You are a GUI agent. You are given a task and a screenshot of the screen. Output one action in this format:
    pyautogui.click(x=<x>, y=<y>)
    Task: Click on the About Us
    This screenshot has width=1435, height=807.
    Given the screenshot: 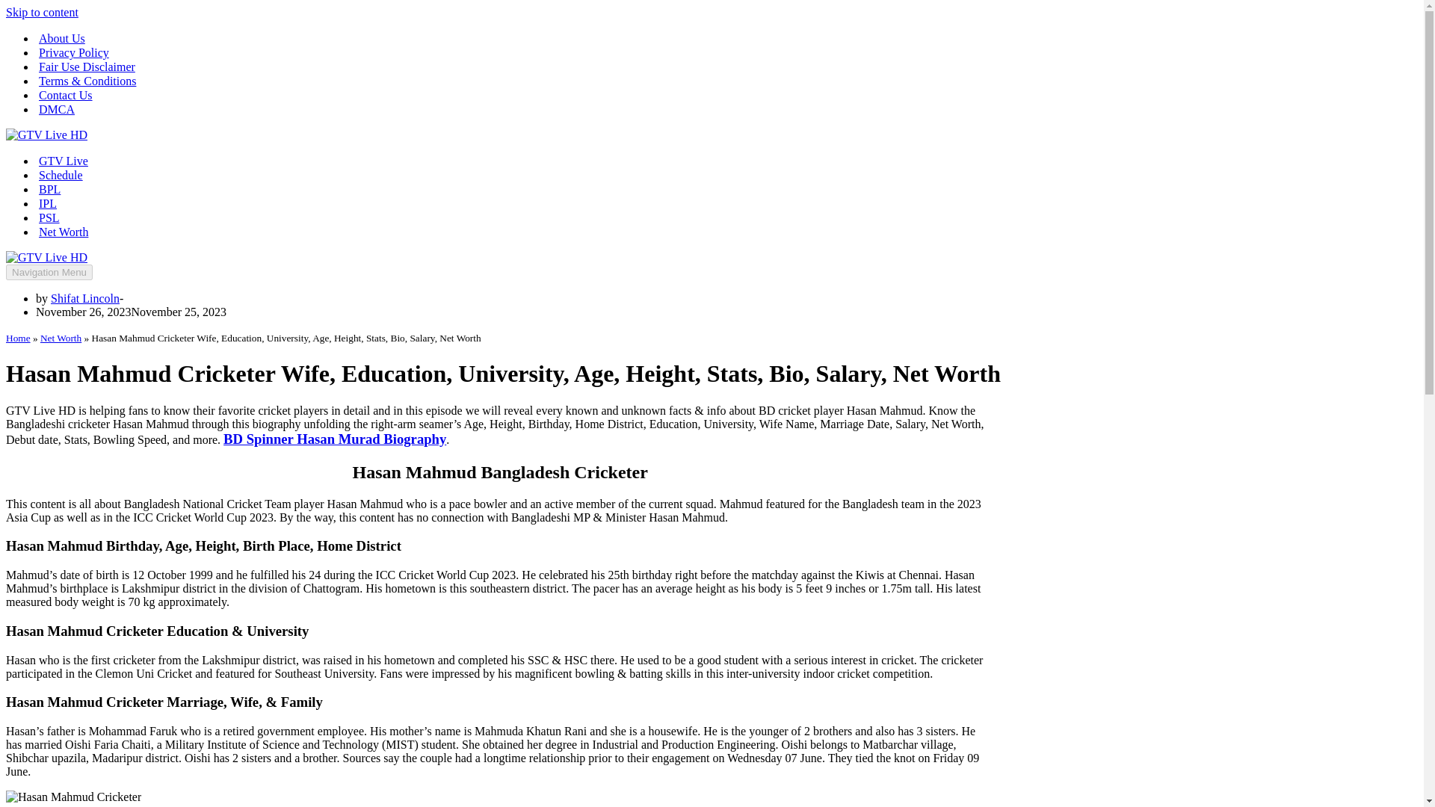 What is the action you would take?
    pyautogui.click(x=61, y=38)
    